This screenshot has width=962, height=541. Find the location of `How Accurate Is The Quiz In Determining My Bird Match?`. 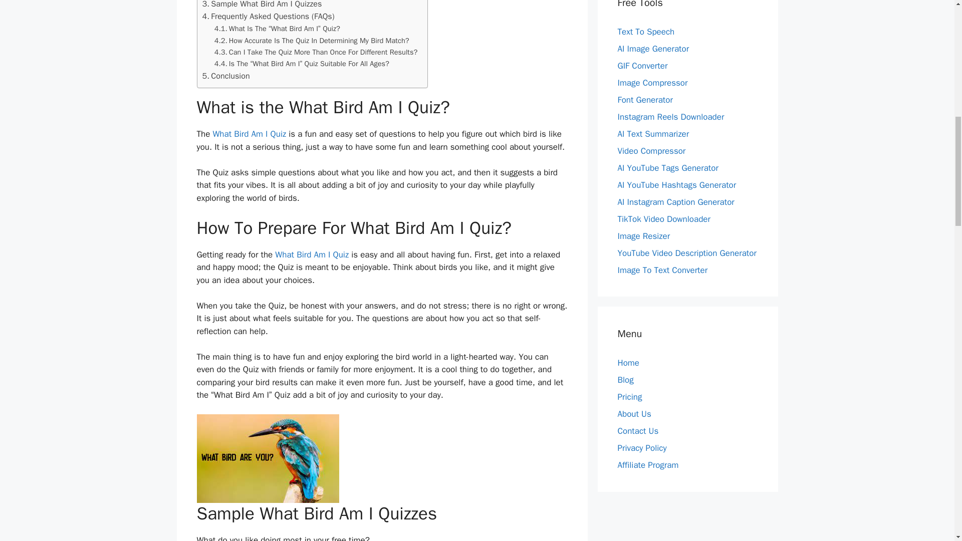

How Accurate Is The Quiz In Determining My Bird Match? is located at coordinates (312, 41).